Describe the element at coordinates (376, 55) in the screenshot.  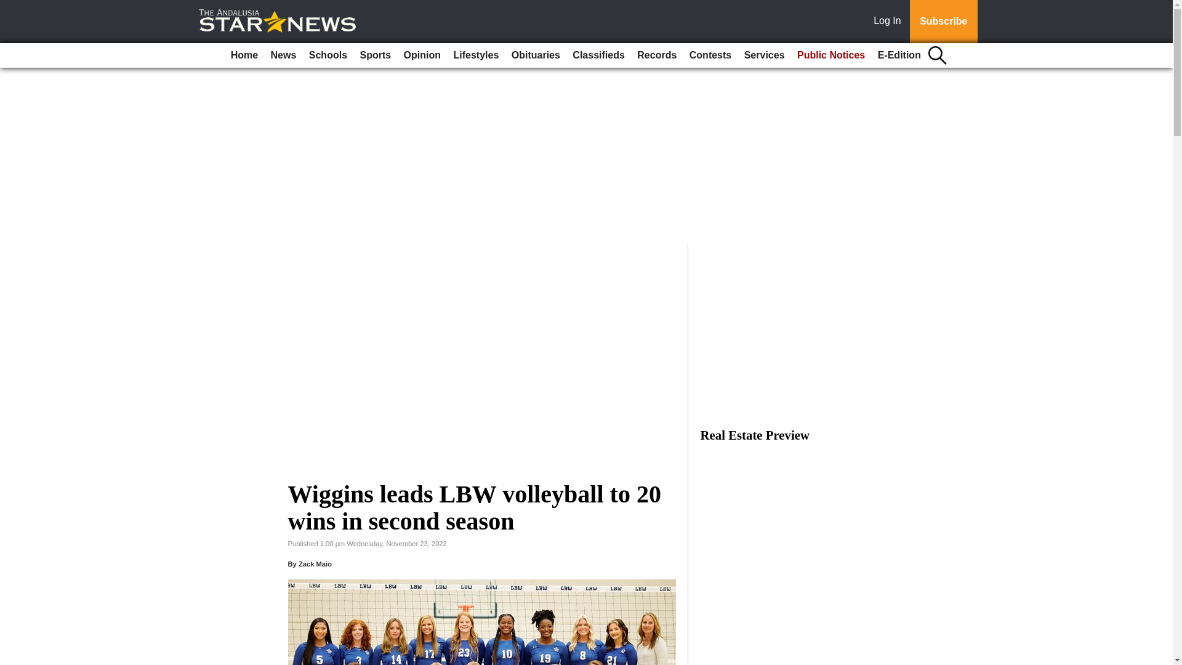
I see `Sports` at that location.